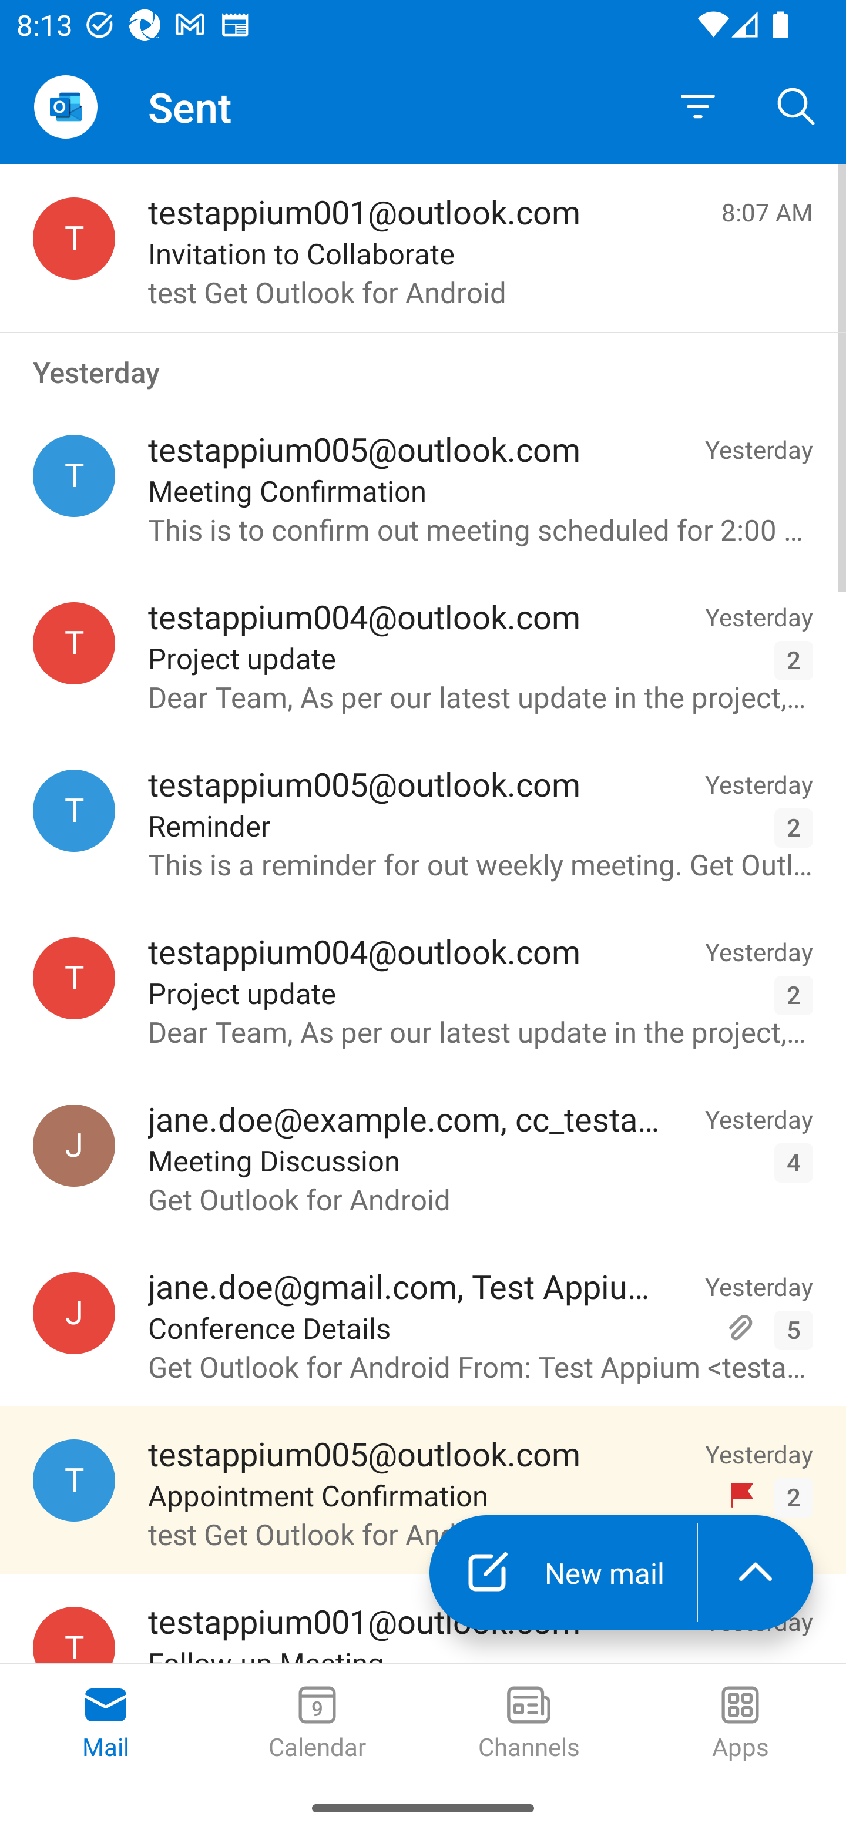 Image resolution: width=846 pixels, height=1833 pixels. I want to click on Channels, so click(529, 1724).